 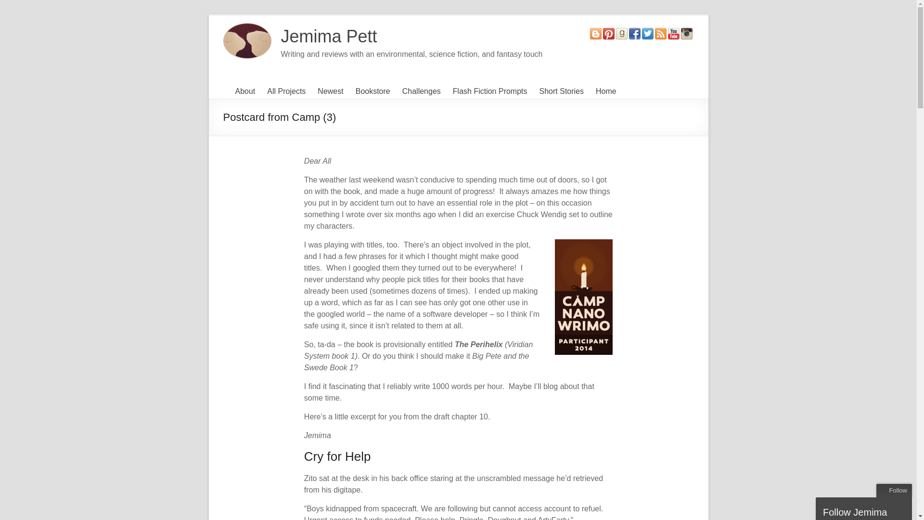 What do you see at coordinates (608, 32) in the screenshot?
I see `jemimapett on Pinterest` at bounding box center [608, 32].